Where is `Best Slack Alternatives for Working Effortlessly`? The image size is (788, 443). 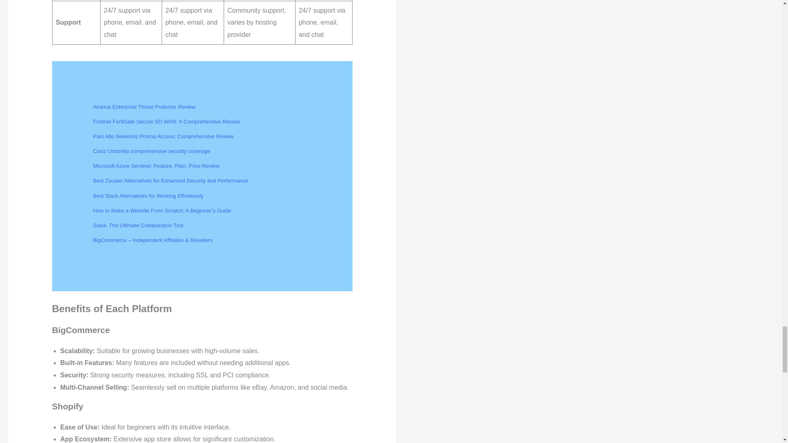 Best Slack Alternatives for Working Effortlessly is located at coordinates (148, 195).